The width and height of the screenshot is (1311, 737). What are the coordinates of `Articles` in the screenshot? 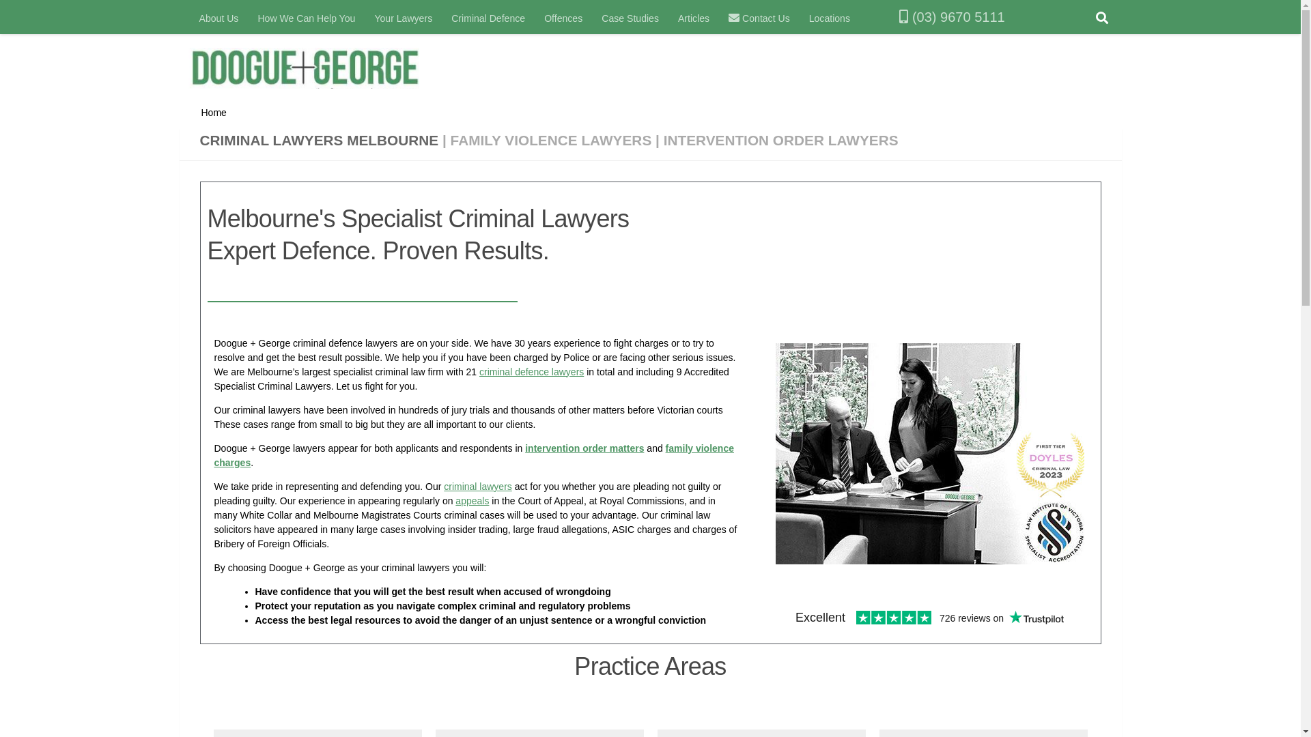 It's located at (694, 18).